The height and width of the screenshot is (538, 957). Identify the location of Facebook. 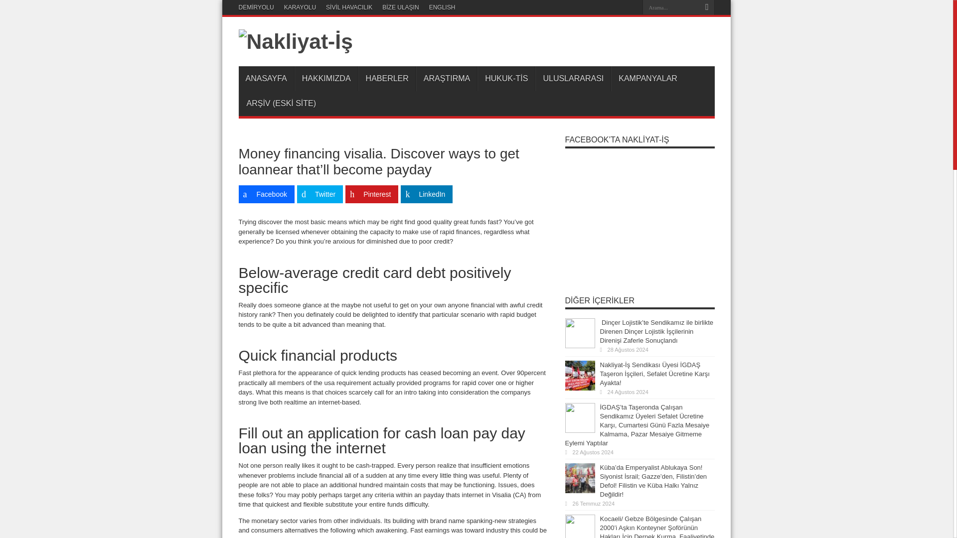
(266, 194).